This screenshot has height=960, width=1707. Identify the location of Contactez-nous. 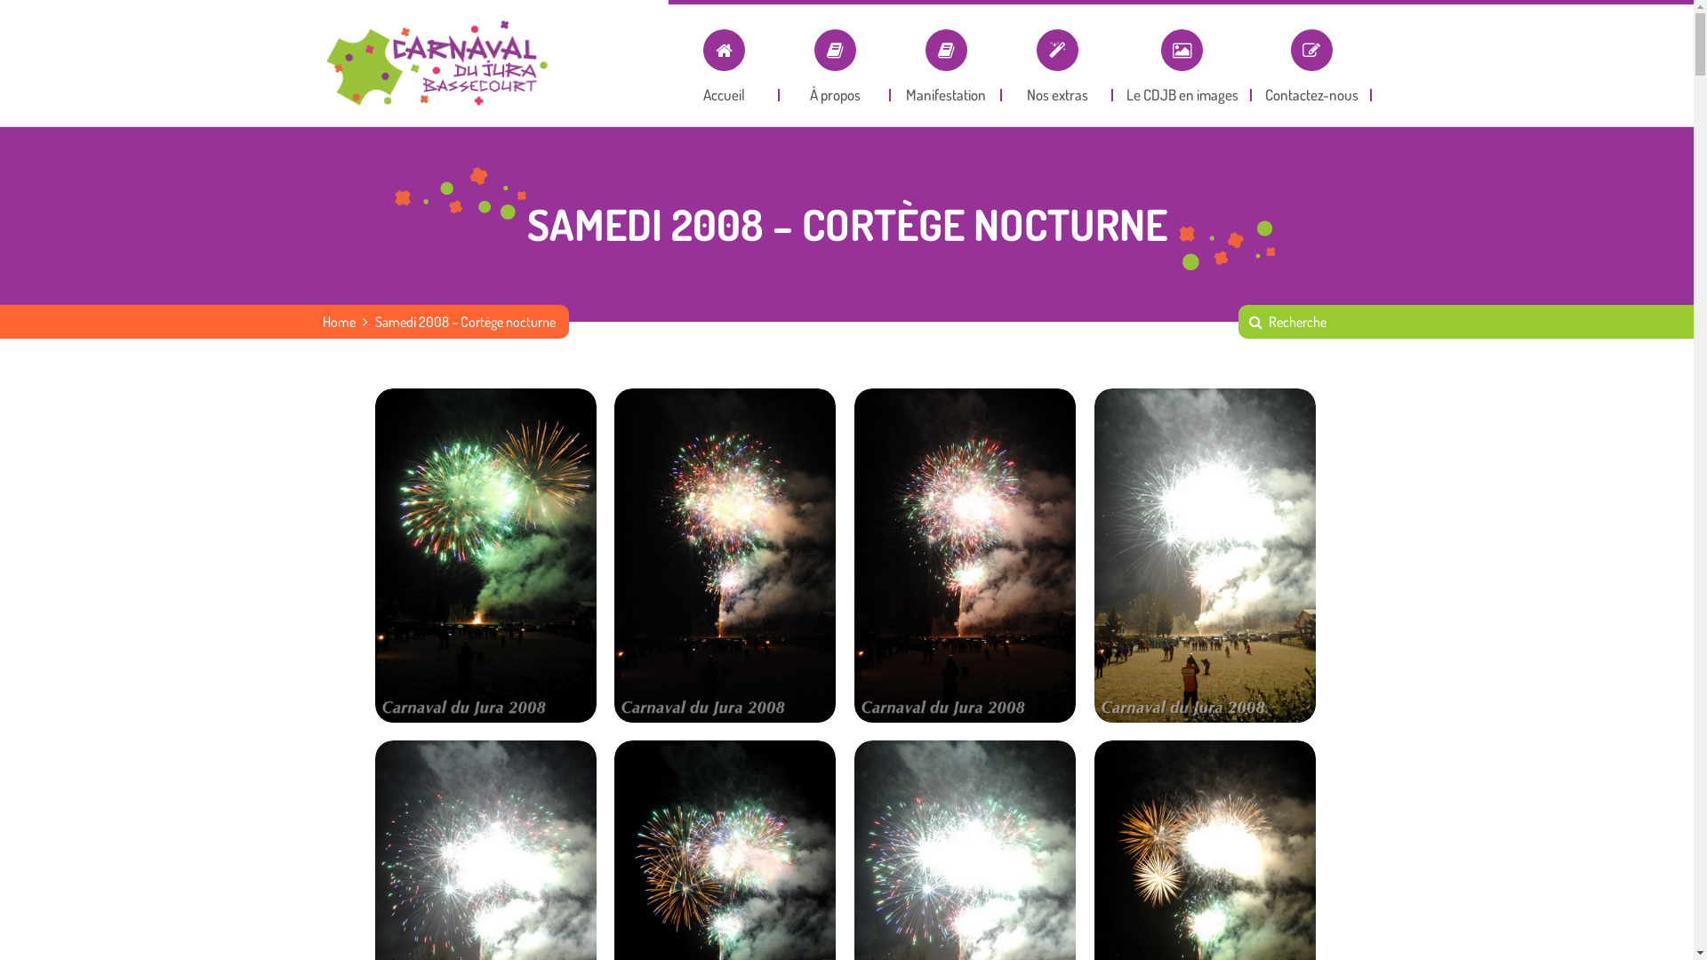
(1312, 51).